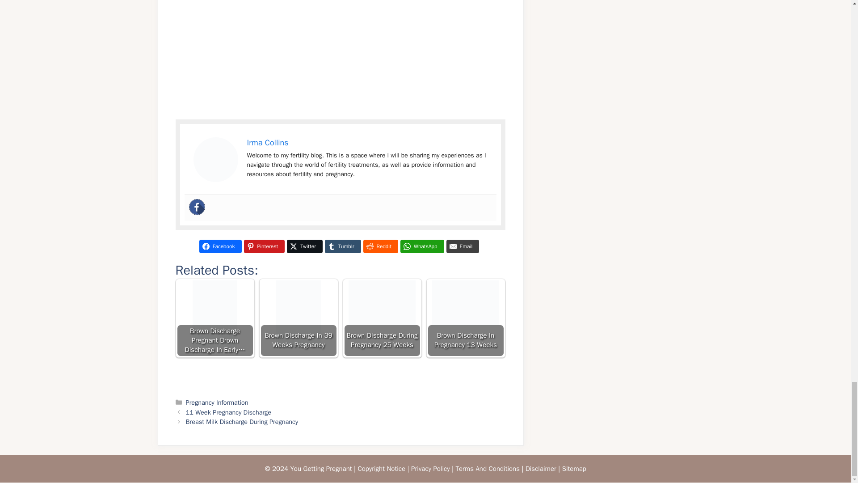 The height and width of the screenshot is (483, 858). What do you see at coordinates (380, 246) in the screenshot?
I see `Reddit` at bounding box center [380, 246].